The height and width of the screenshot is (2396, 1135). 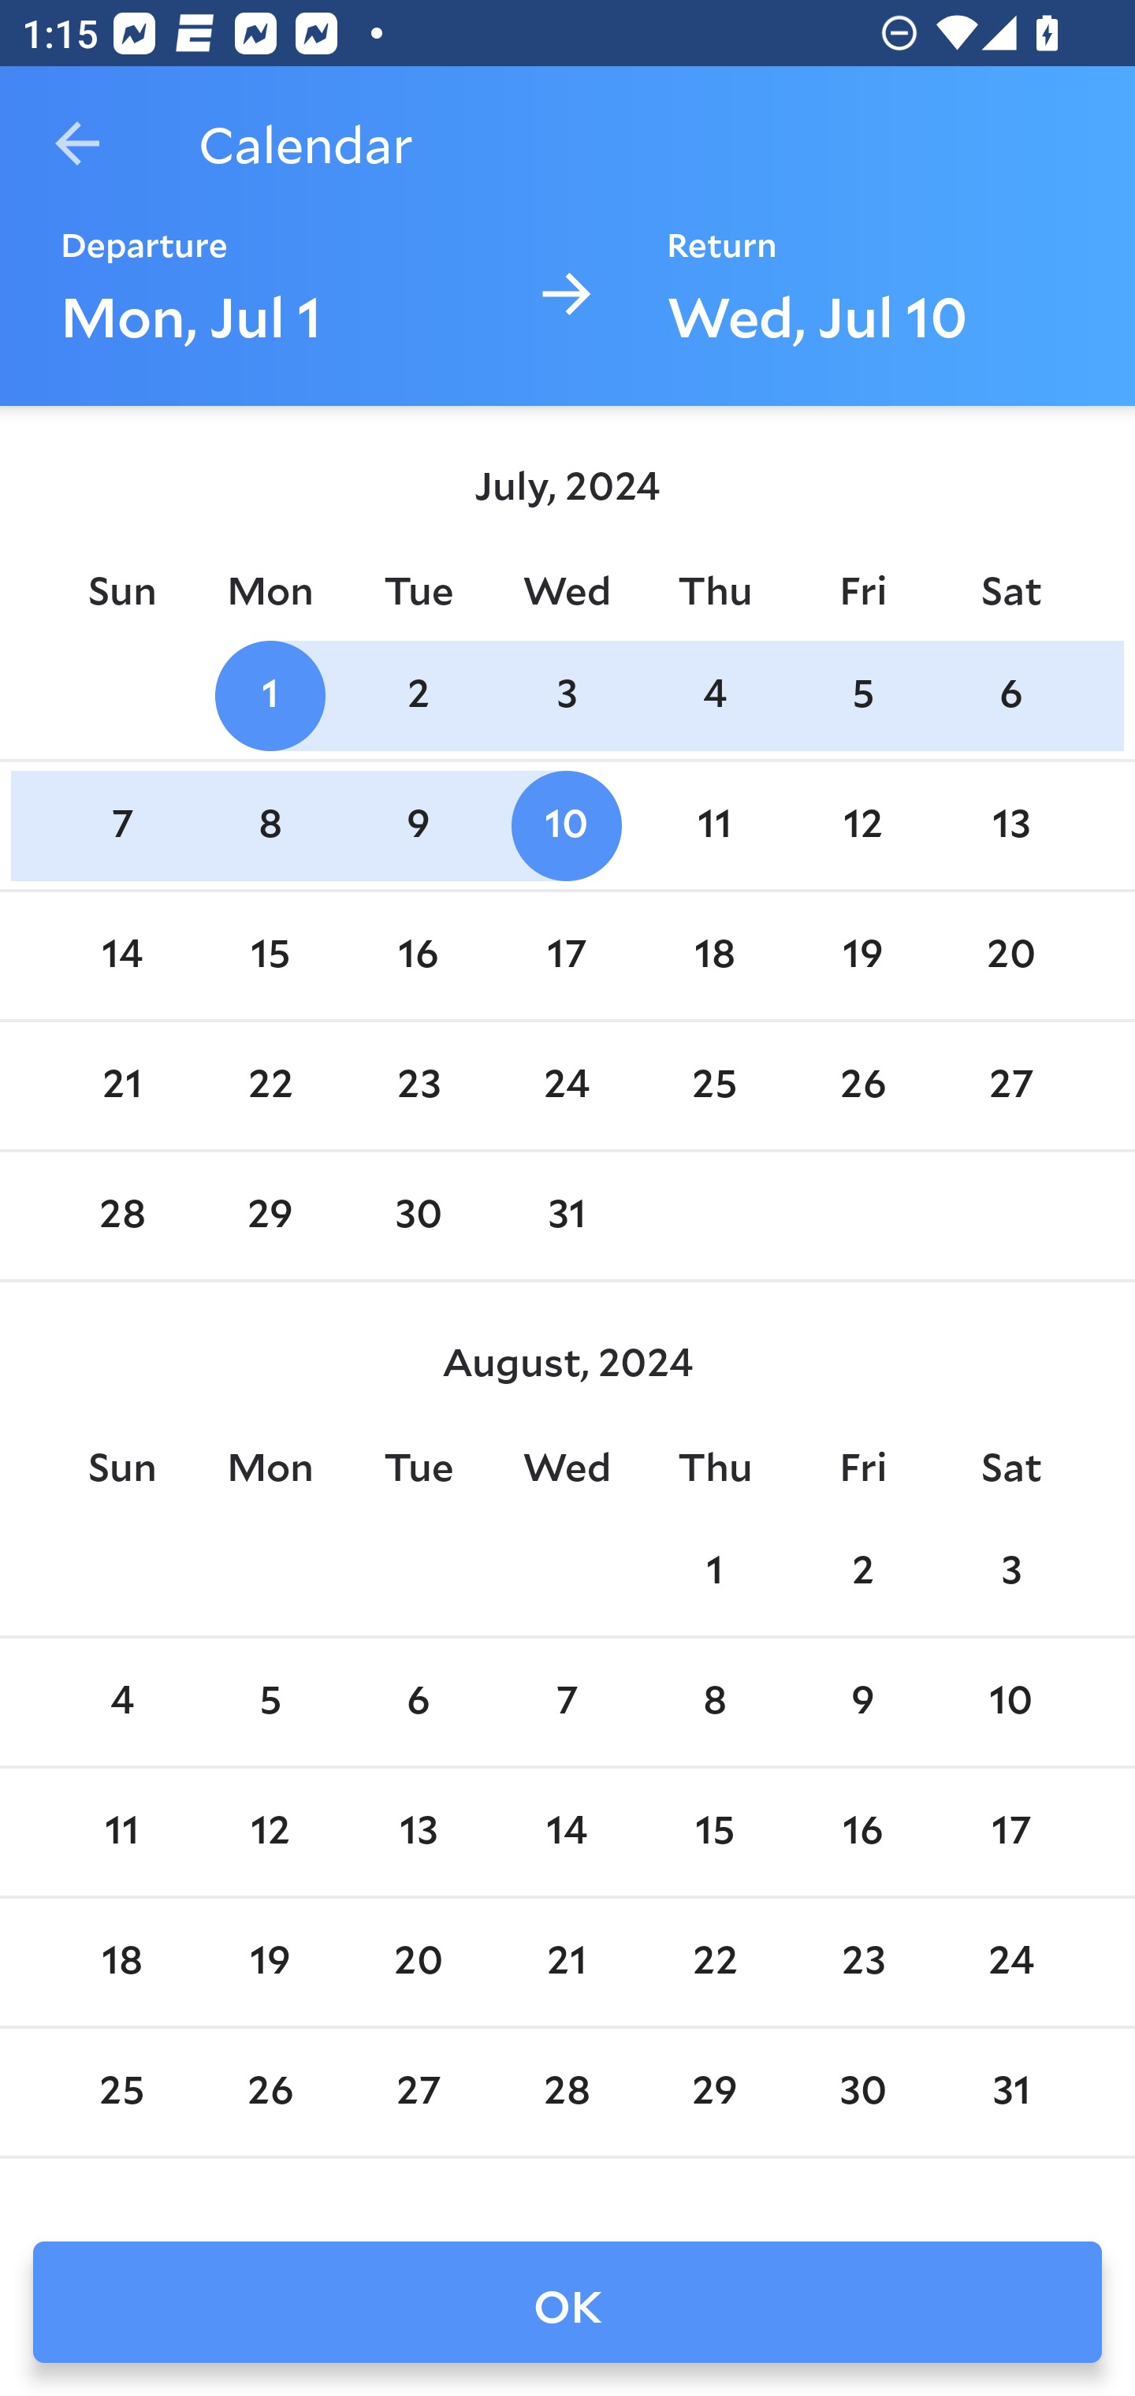 I want to click on 15, so click(x=270, y=955).